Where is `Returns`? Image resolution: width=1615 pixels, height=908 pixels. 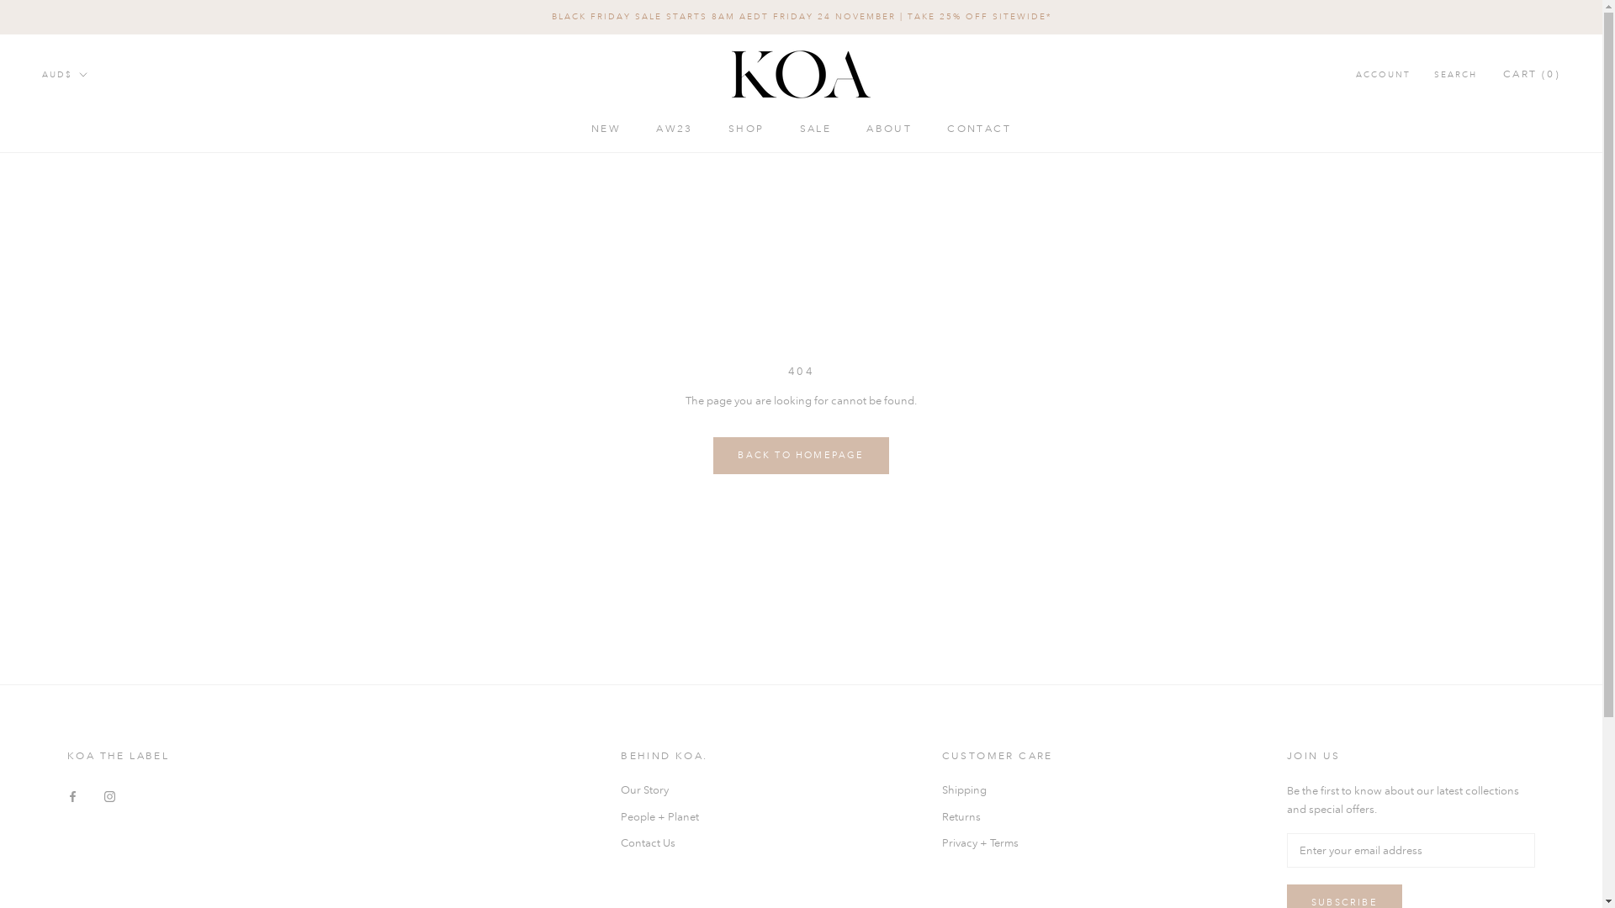
Returns is located at coordinates (998, 817).